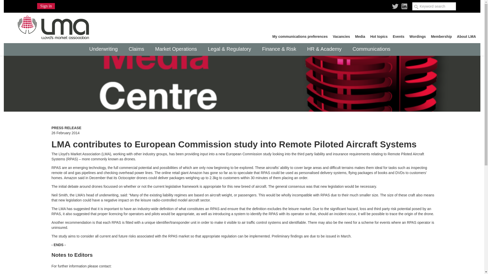  I want to click on About LMA, so click(466, 37).